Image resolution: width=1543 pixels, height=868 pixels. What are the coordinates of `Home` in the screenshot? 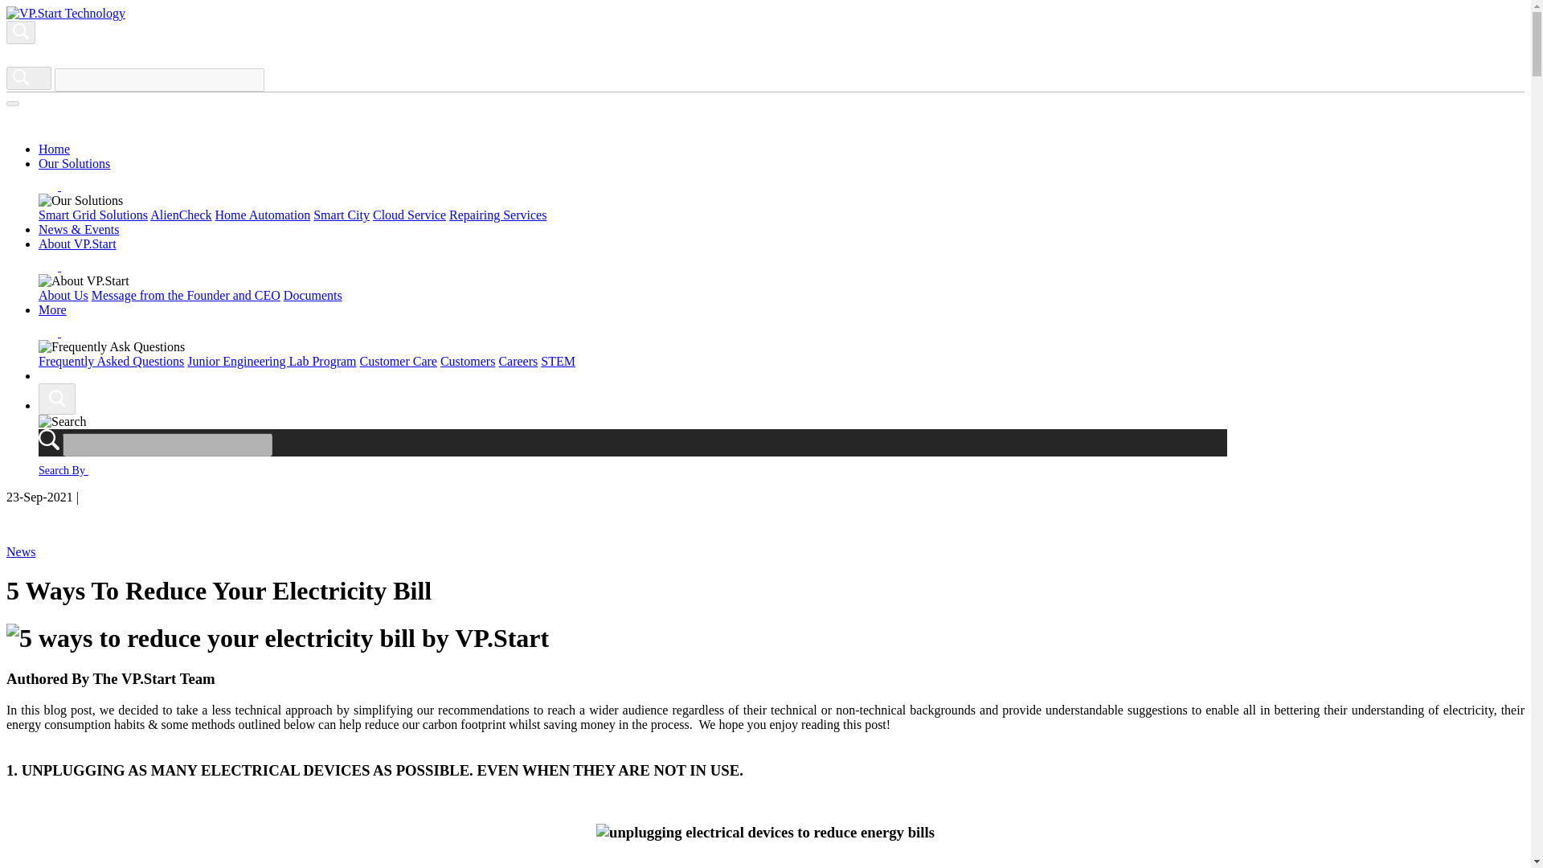 It's located at (54, 149).